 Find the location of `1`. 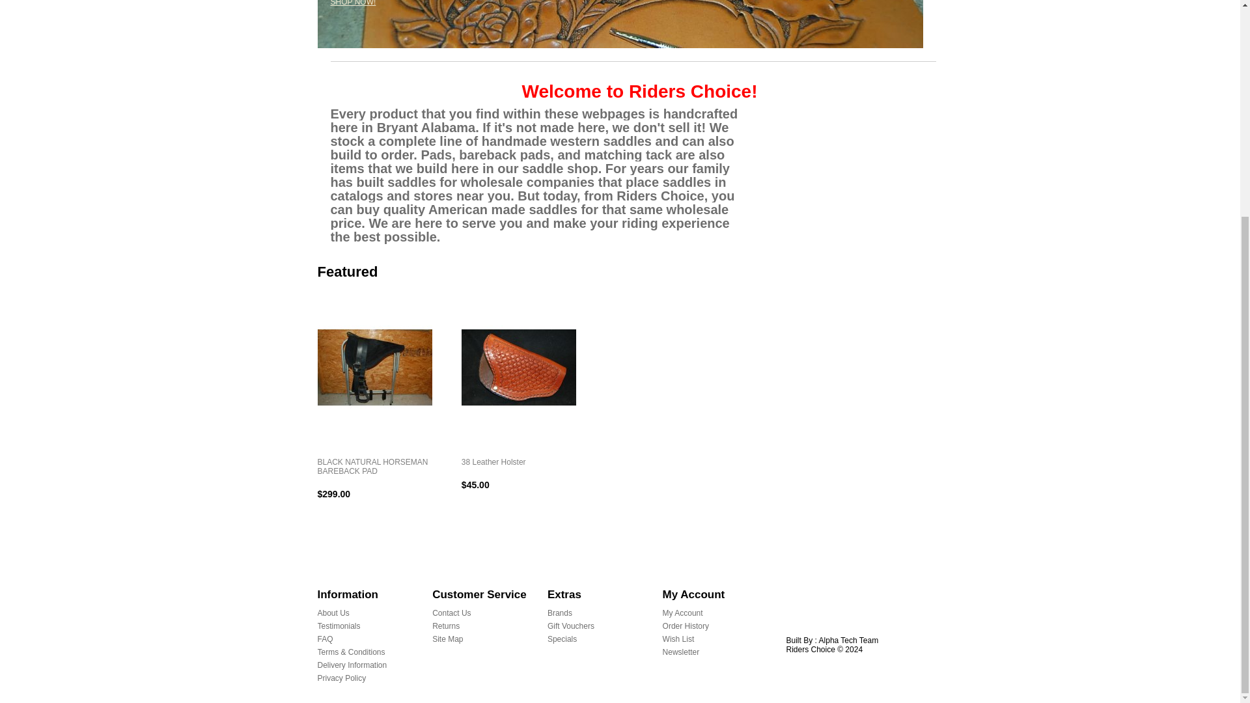

1 is located at coordinates (340, 3).